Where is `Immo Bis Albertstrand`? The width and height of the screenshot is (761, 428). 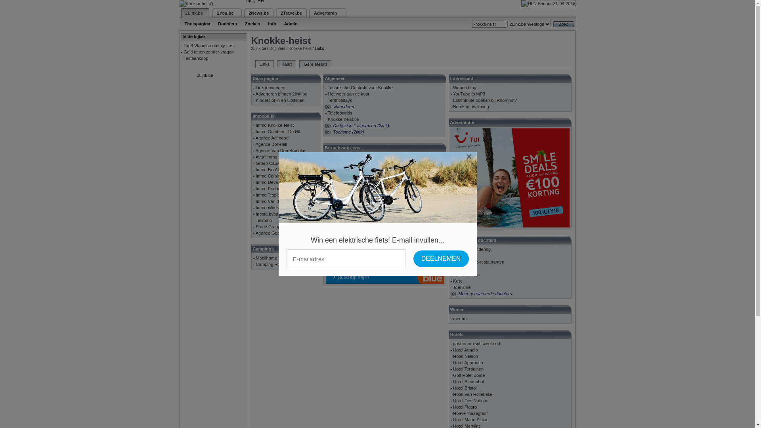
Immo Bis Albertstrand is located at coordinates (277, 170).